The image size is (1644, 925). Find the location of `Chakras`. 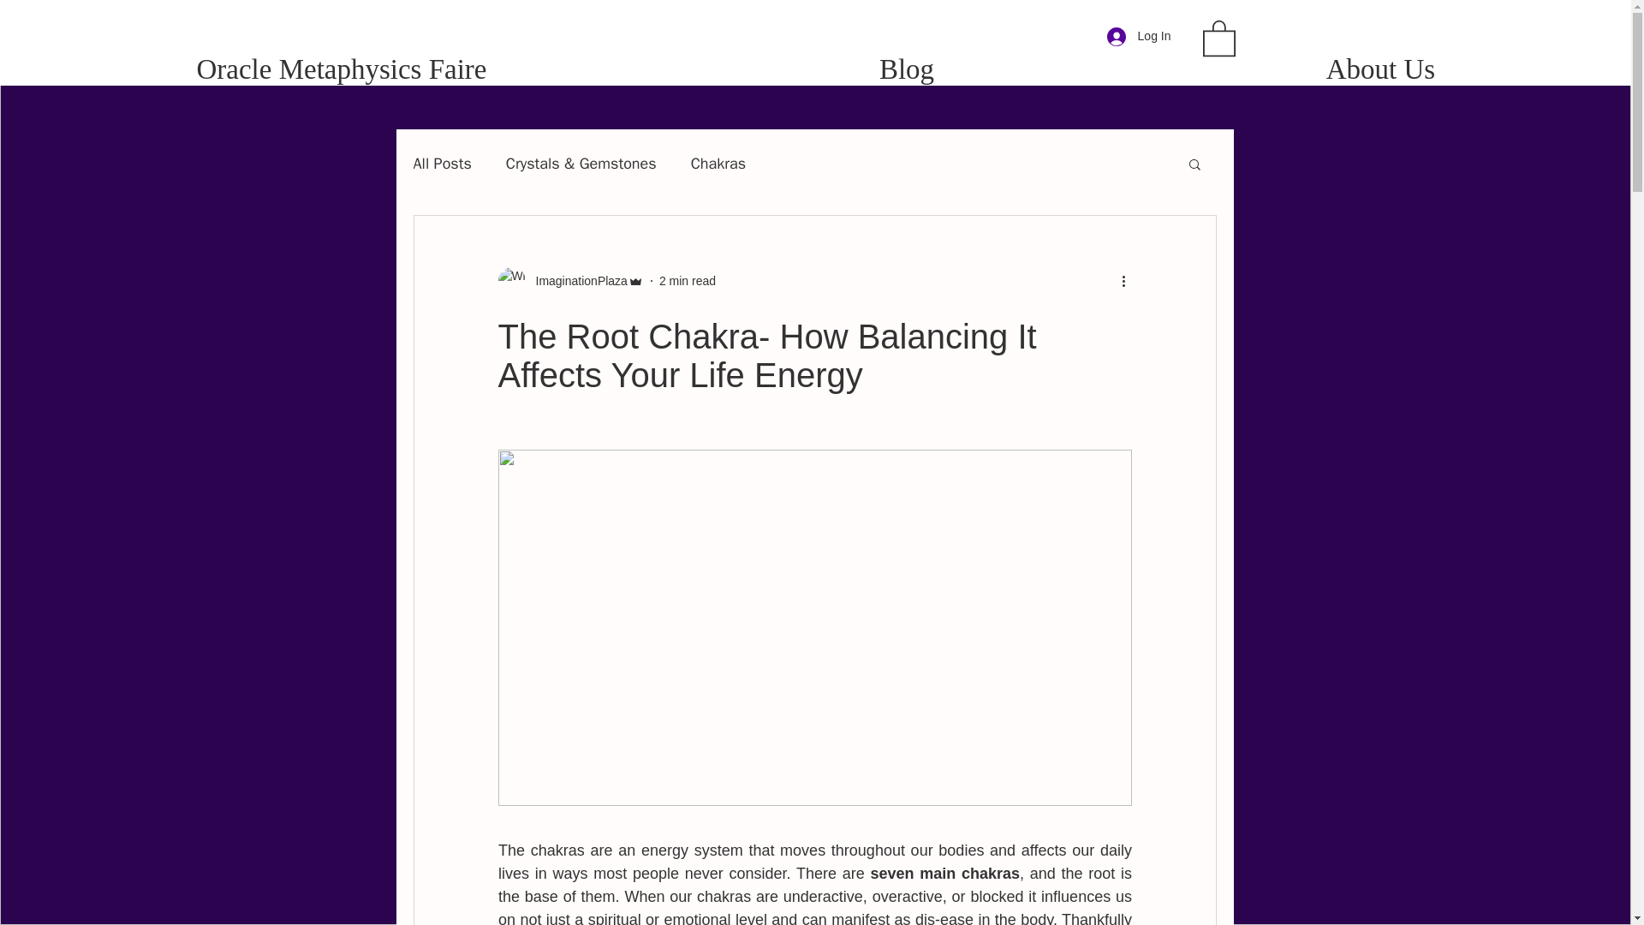

Chakras is located at coordinates (718, 164).